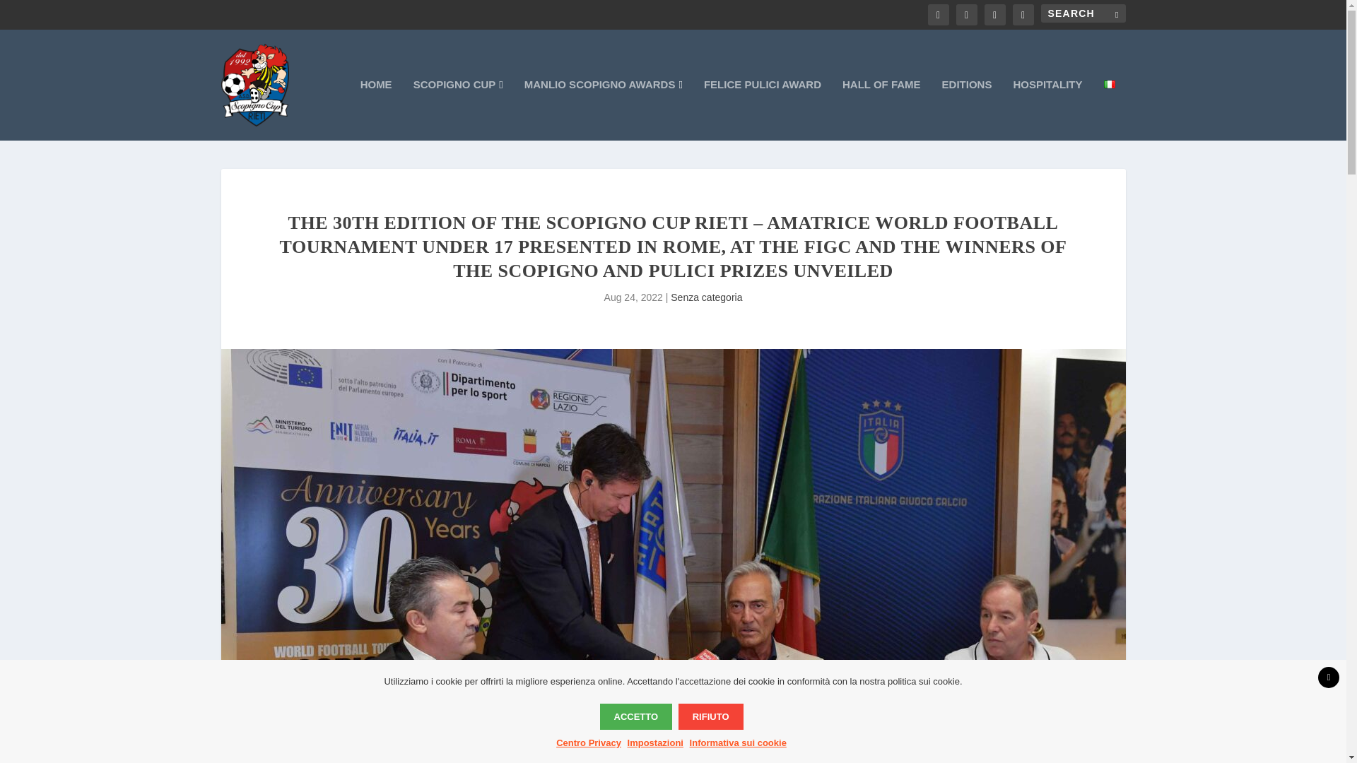 The width and height of the screenshot is (1357, 763). What do you see at coordinates (967, 110) in the screenshot?
I see `EDITIONS` at bounding box center [967, 110].